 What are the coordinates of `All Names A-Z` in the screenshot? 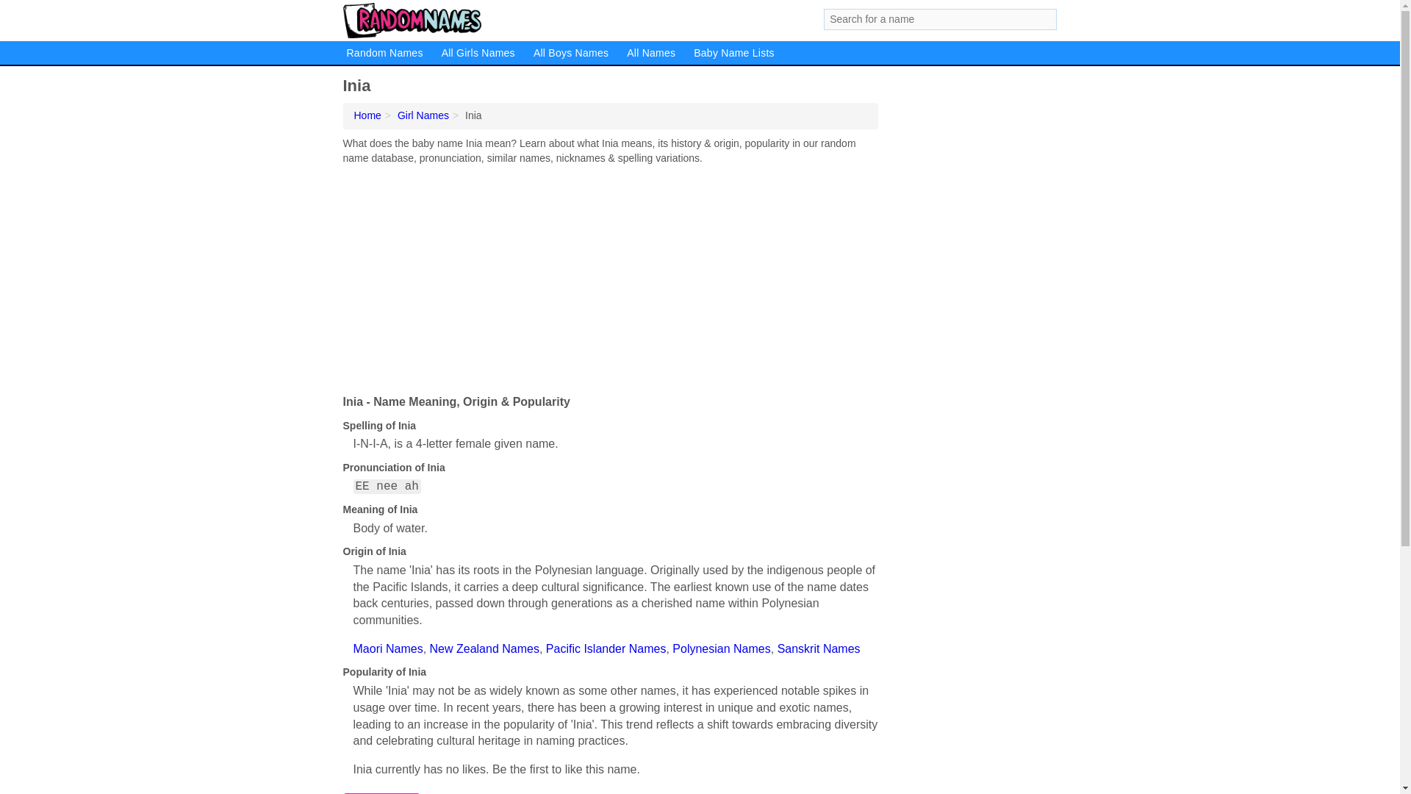 It's located at (651, 53).